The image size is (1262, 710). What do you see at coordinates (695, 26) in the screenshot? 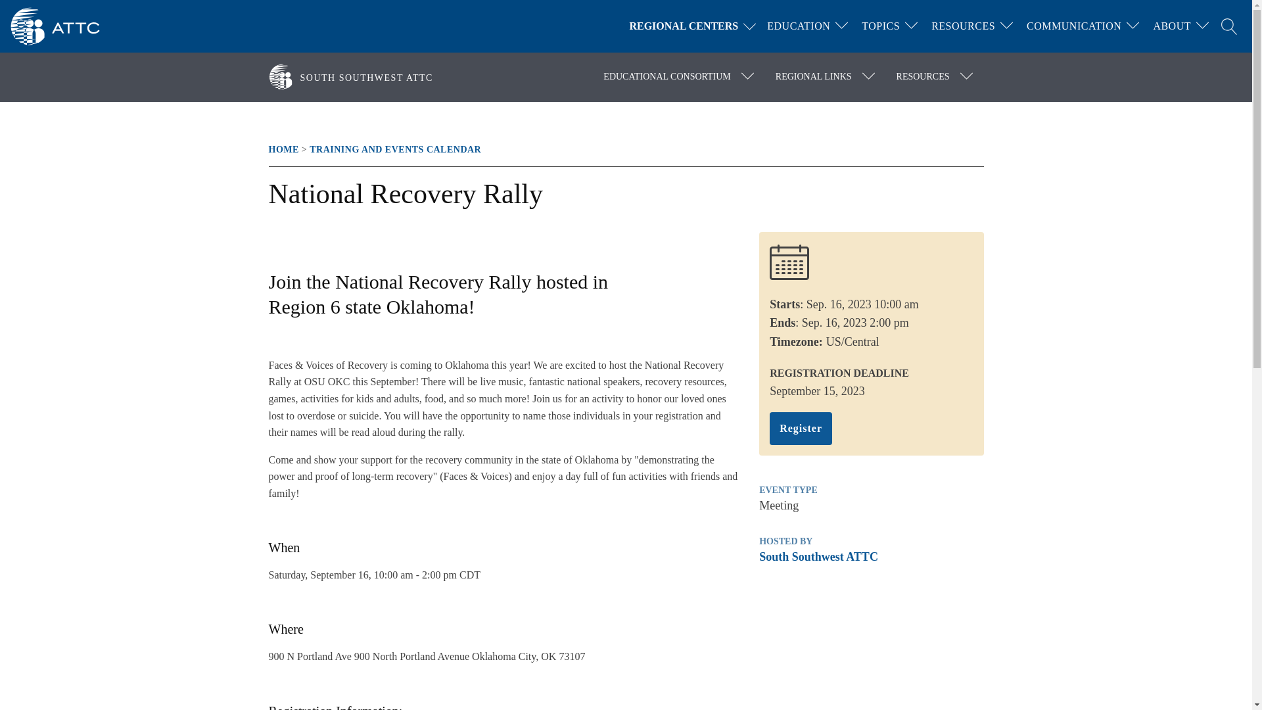
I see `REGIONAL CENTERS` at bounding box center [695, 26].